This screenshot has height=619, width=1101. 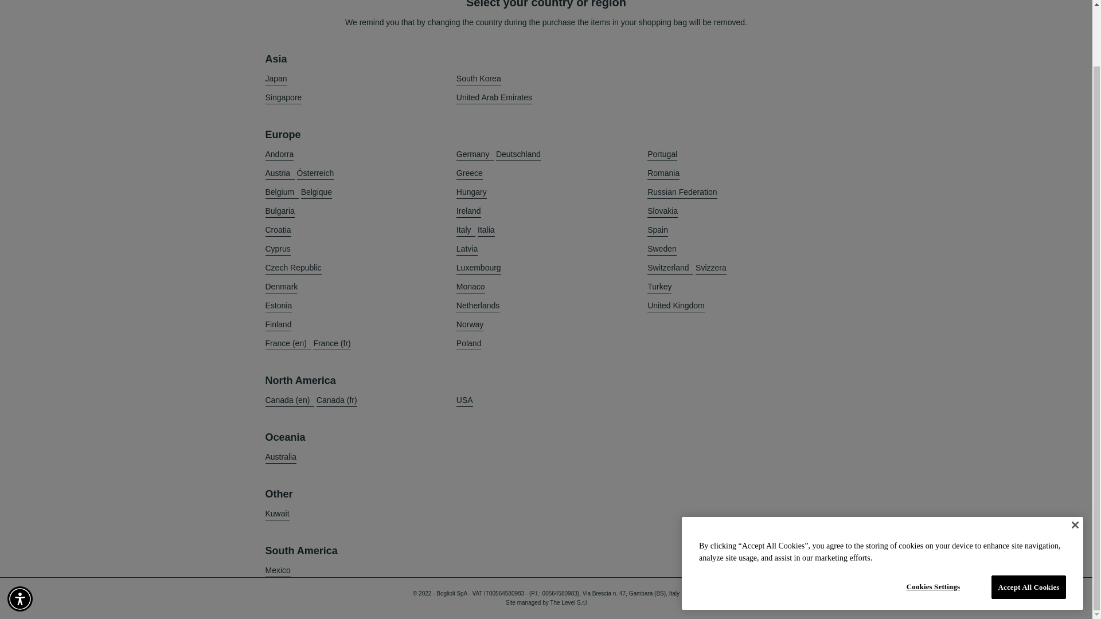 What do you see at coordinates (662, 211) in the screenshot?
I see `Slovakia` at bounding box center [662, 211].